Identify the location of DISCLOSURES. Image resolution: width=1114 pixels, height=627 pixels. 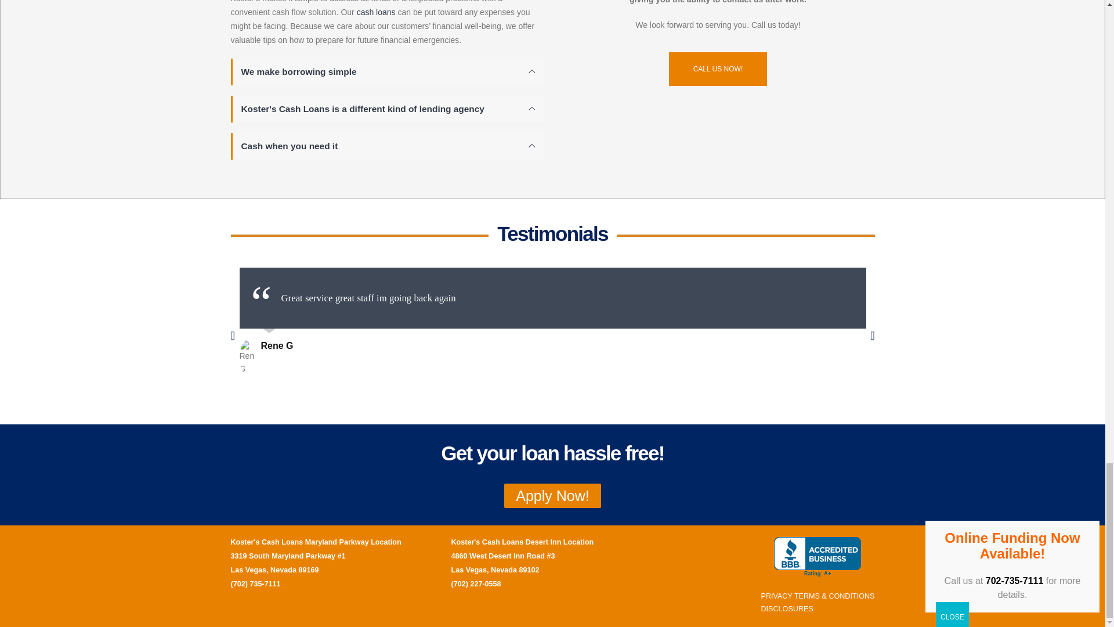
(787, 609).